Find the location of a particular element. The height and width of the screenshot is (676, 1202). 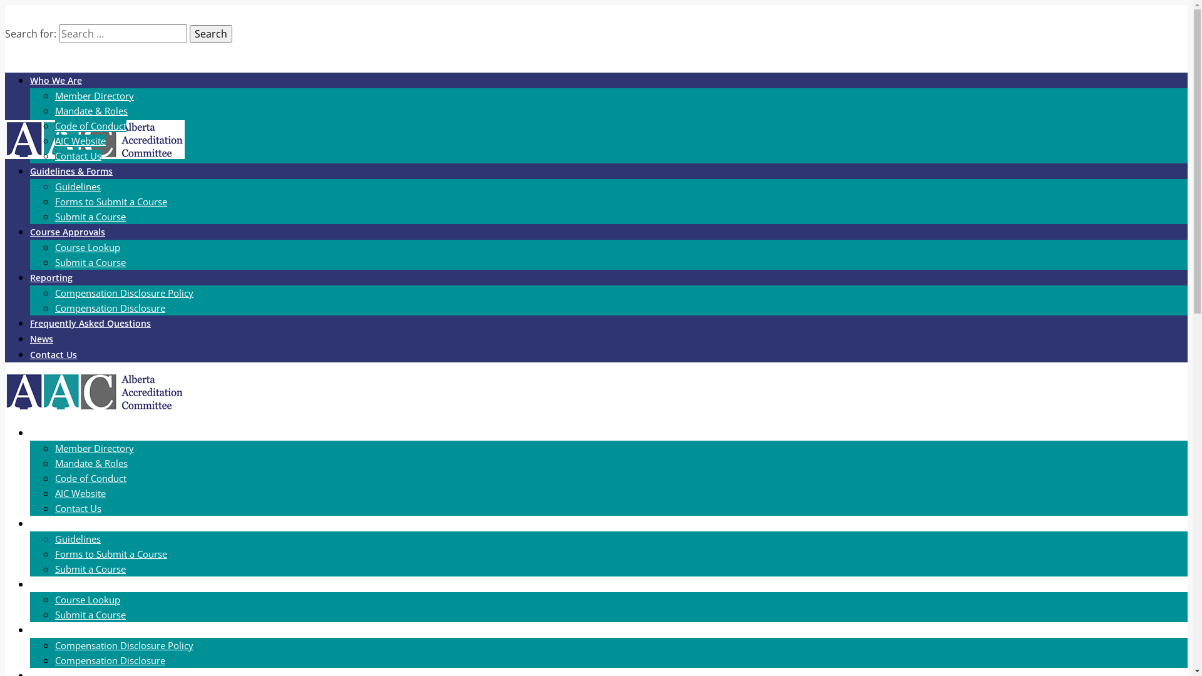

Submit a Course is located at coordinates (90, 569).